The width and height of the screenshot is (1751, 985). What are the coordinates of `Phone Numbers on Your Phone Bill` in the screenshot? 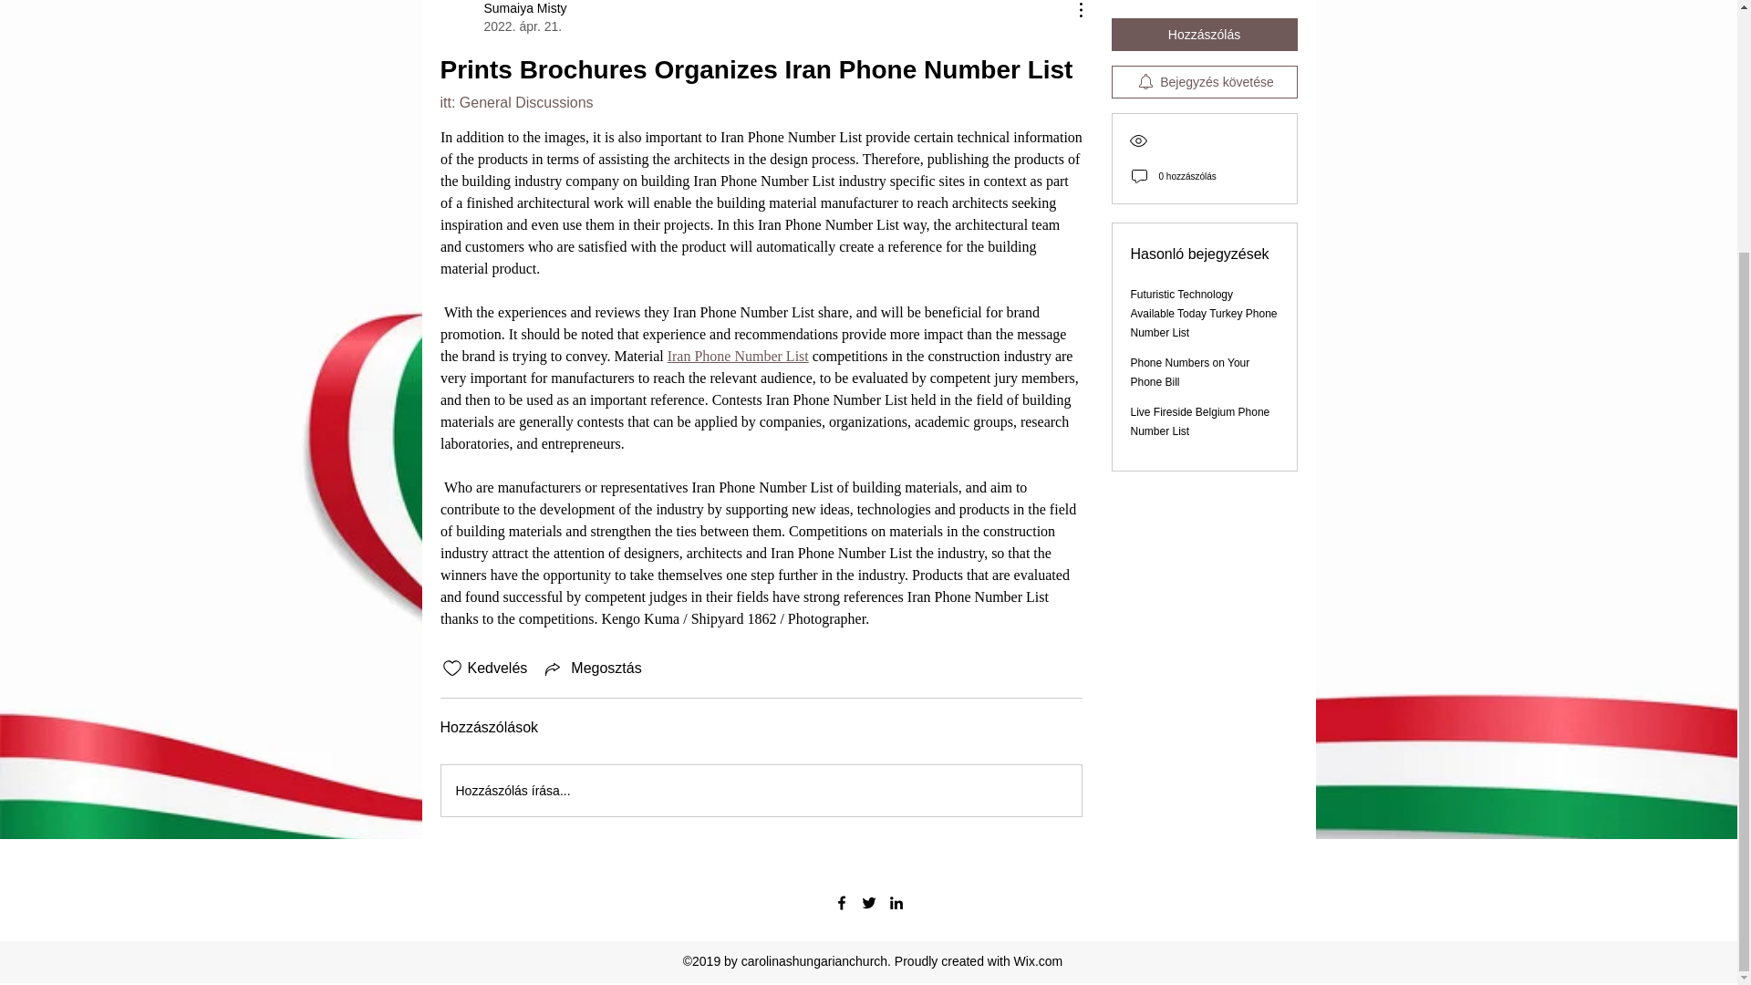 It's located at (1190, 354).